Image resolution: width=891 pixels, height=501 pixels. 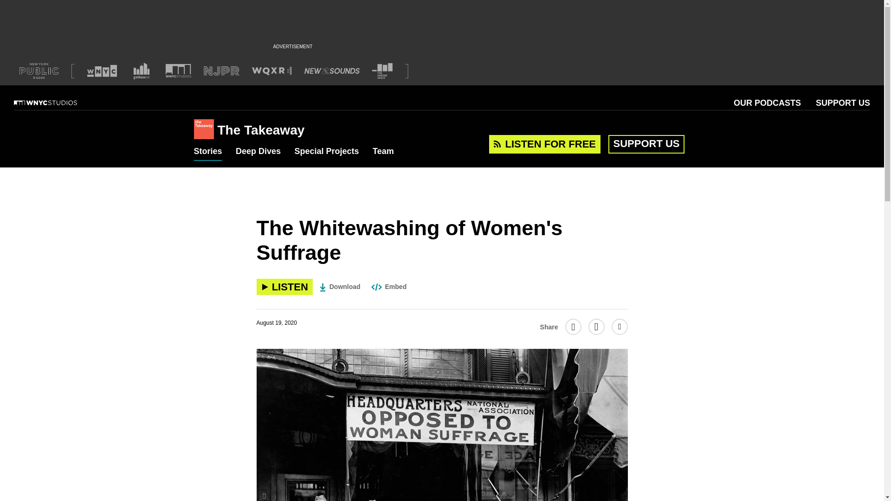 I want to click on Team, so click(x=383, y=152).